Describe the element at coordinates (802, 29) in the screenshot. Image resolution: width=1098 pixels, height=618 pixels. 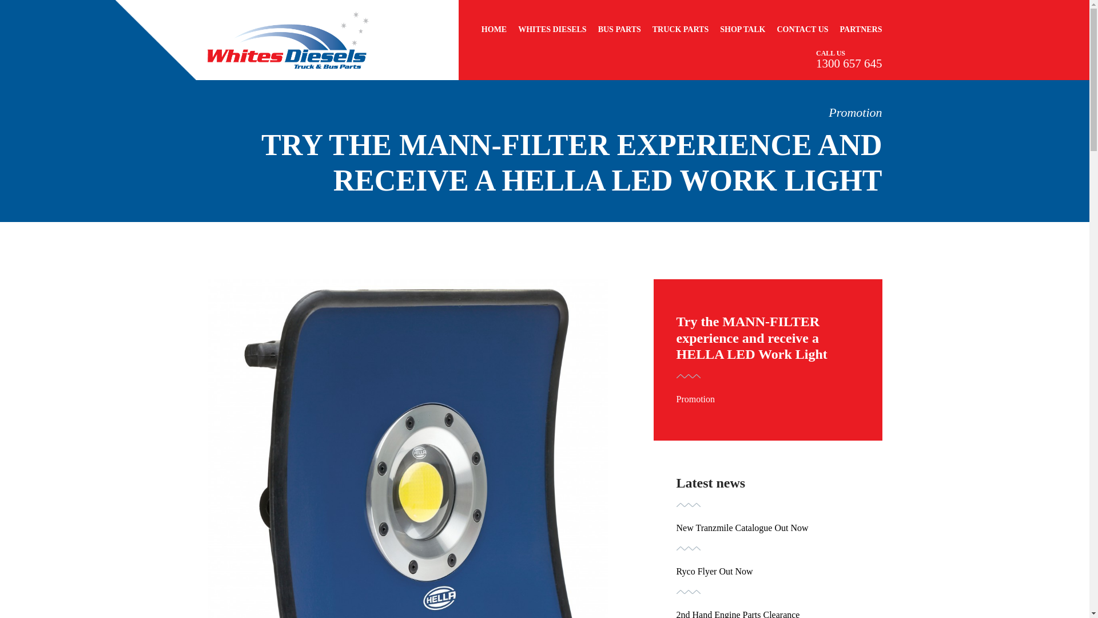
I see `CONTACT US` at that location.